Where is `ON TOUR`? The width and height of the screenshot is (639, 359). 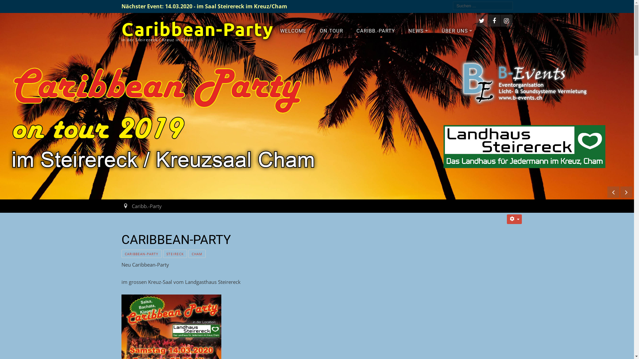
ON TOUR is located at coordinates (331, 31).